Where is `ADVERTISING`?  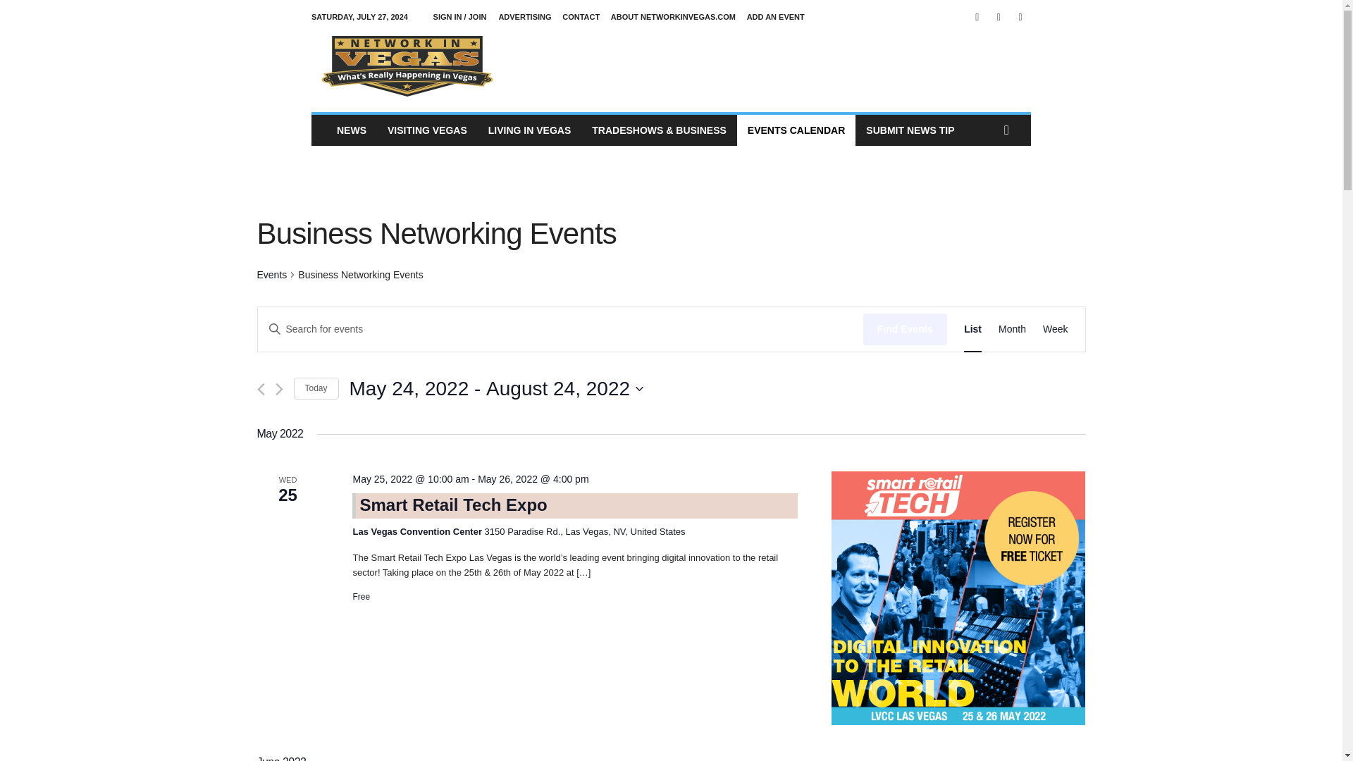 ADVERTISING is located at coordinates (524, 17).